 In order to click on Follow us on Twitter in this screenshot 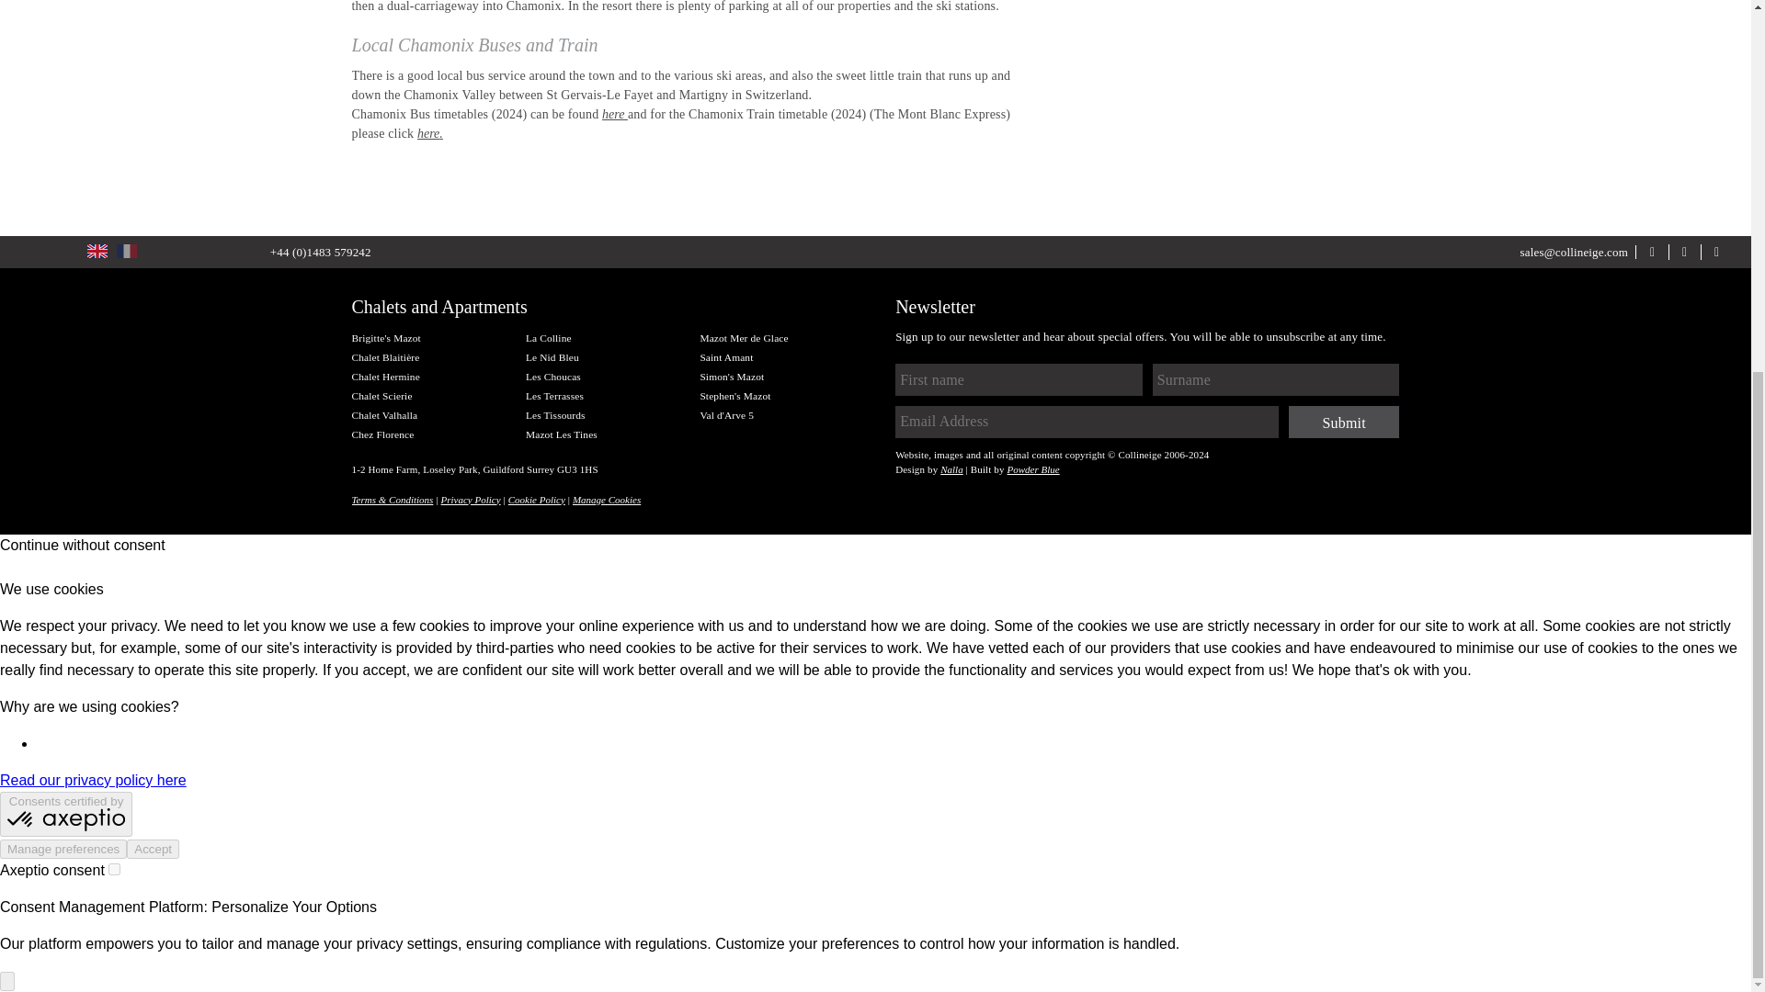, I will do `click(1684, 250)`.